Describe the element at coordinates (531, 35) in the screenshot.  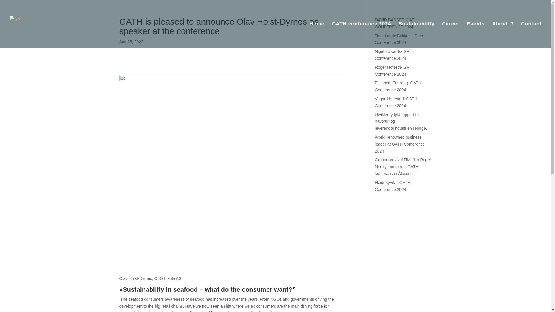
I see `Contact` at that location.